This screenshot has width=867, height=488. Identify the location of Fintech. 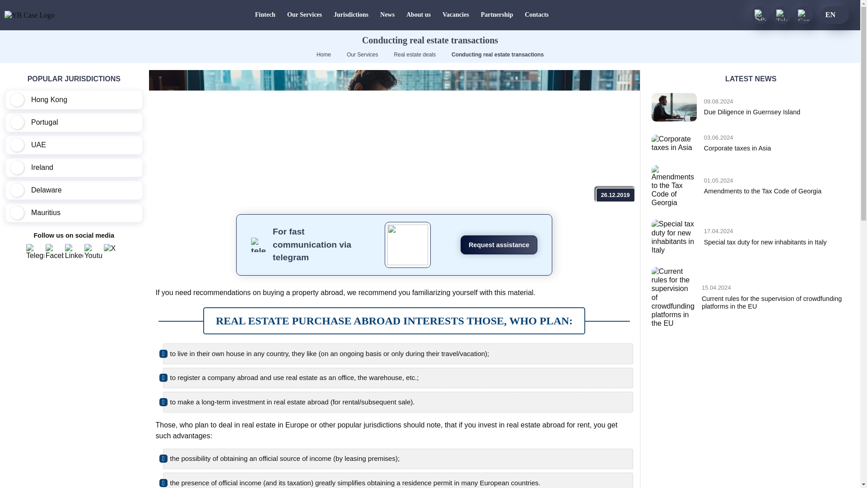
(74, 99).